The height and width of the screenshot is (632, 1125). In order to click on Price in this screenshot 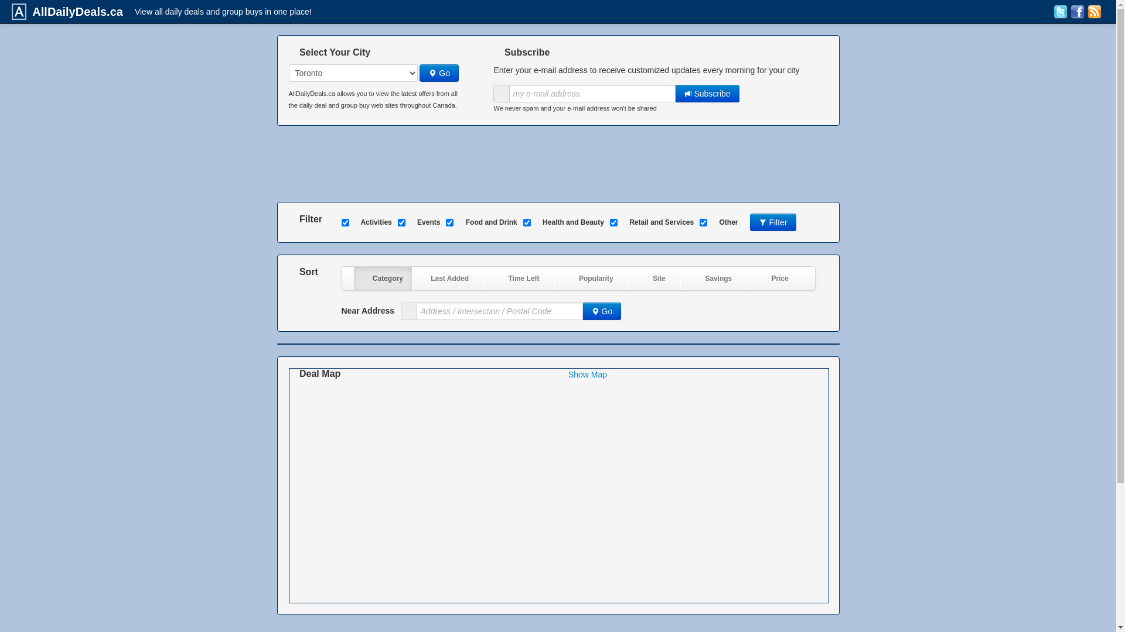, I will do `click(775, 279)`.